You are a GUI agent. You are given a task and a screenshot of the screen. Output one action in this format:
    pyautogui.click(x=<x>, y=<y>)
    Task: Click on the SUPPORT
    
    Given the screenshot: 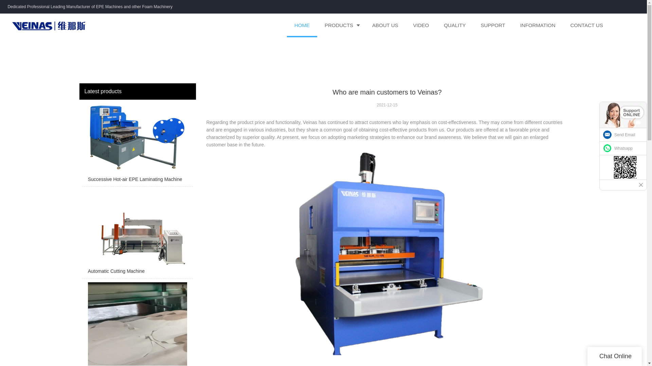 What is the action you would take?
    pyautogui.click(x=493, y=25)
    